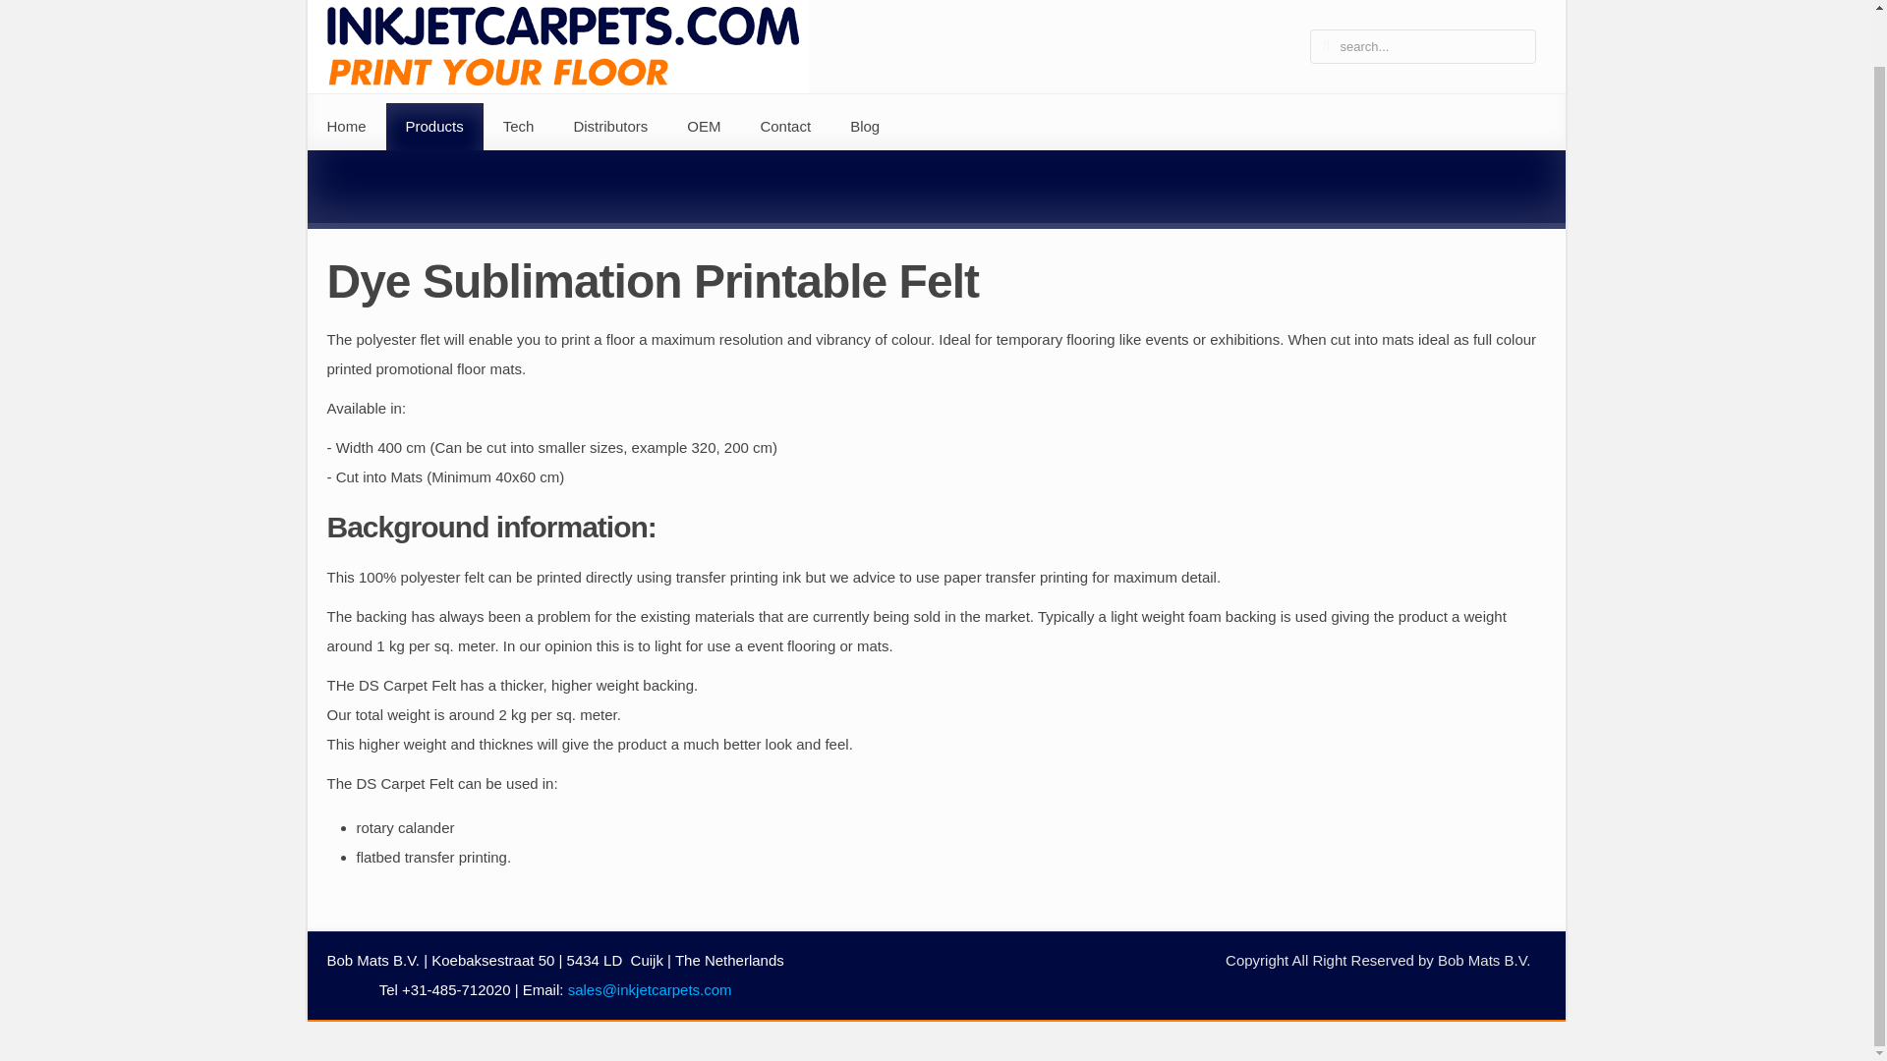 This screenshot has width=1887, height=1061. I want to click on Contact, so click(784, 126).